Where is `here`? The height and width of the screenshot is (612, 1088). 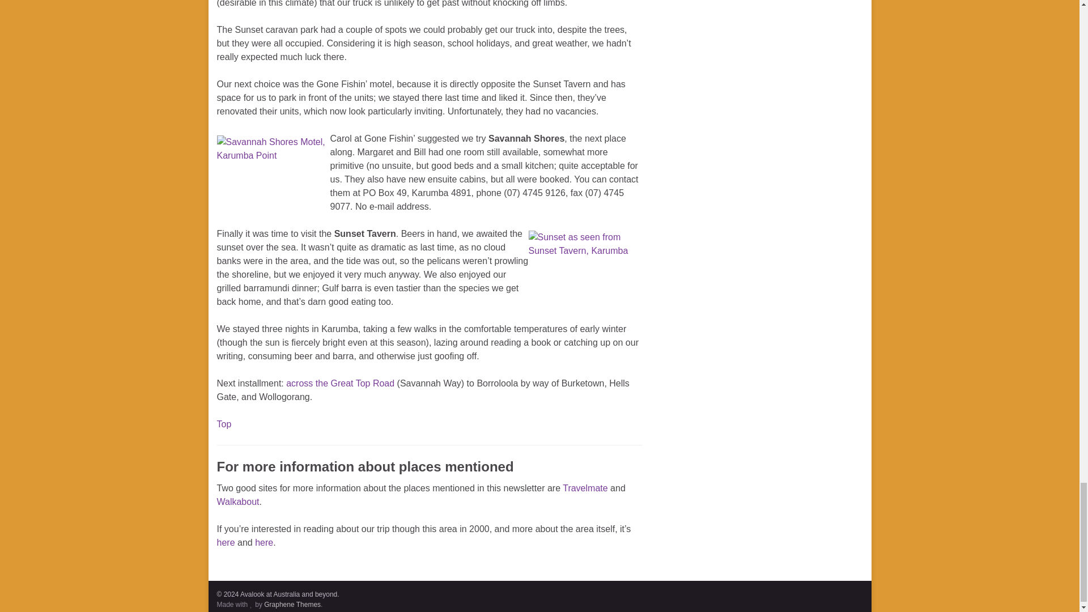
here is located at coordinates (263, 542).